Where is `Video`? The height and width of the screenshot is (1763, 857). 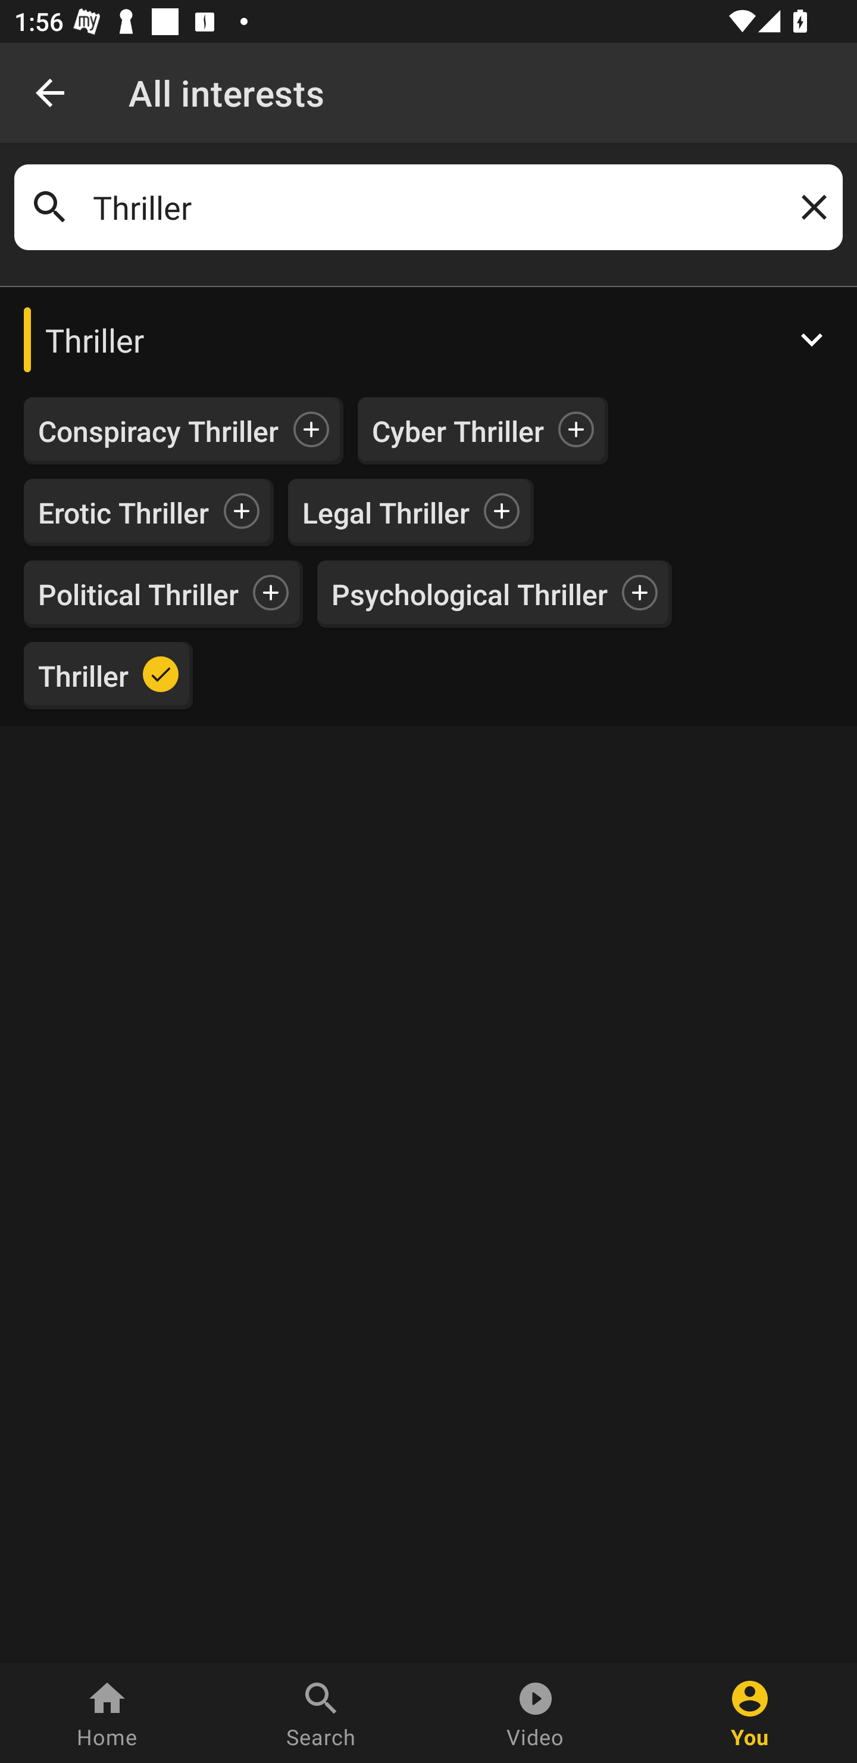
Video is located at coordinates (536, 1713).